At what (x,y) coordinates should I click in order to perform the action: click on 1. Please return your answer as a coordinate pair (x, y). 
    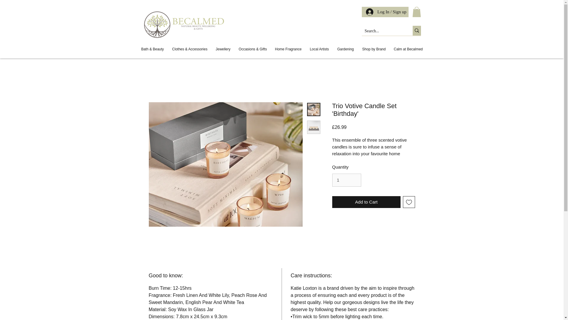
    Looking at the image, I should click on (346, 180).